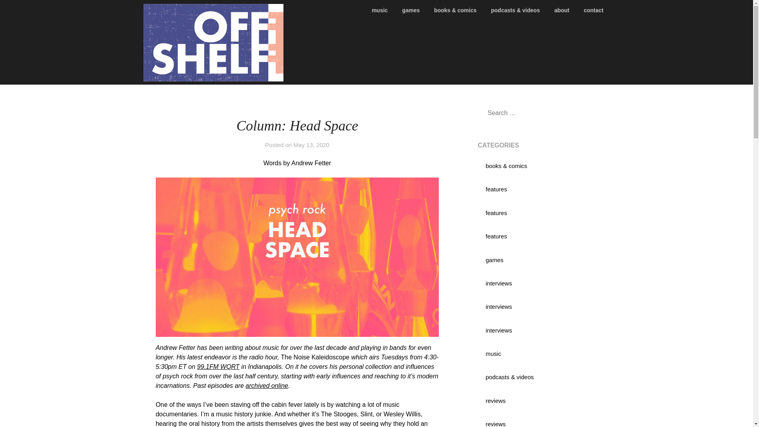 The image size is (759, 427). I want to click on Search, so click(20, 11).